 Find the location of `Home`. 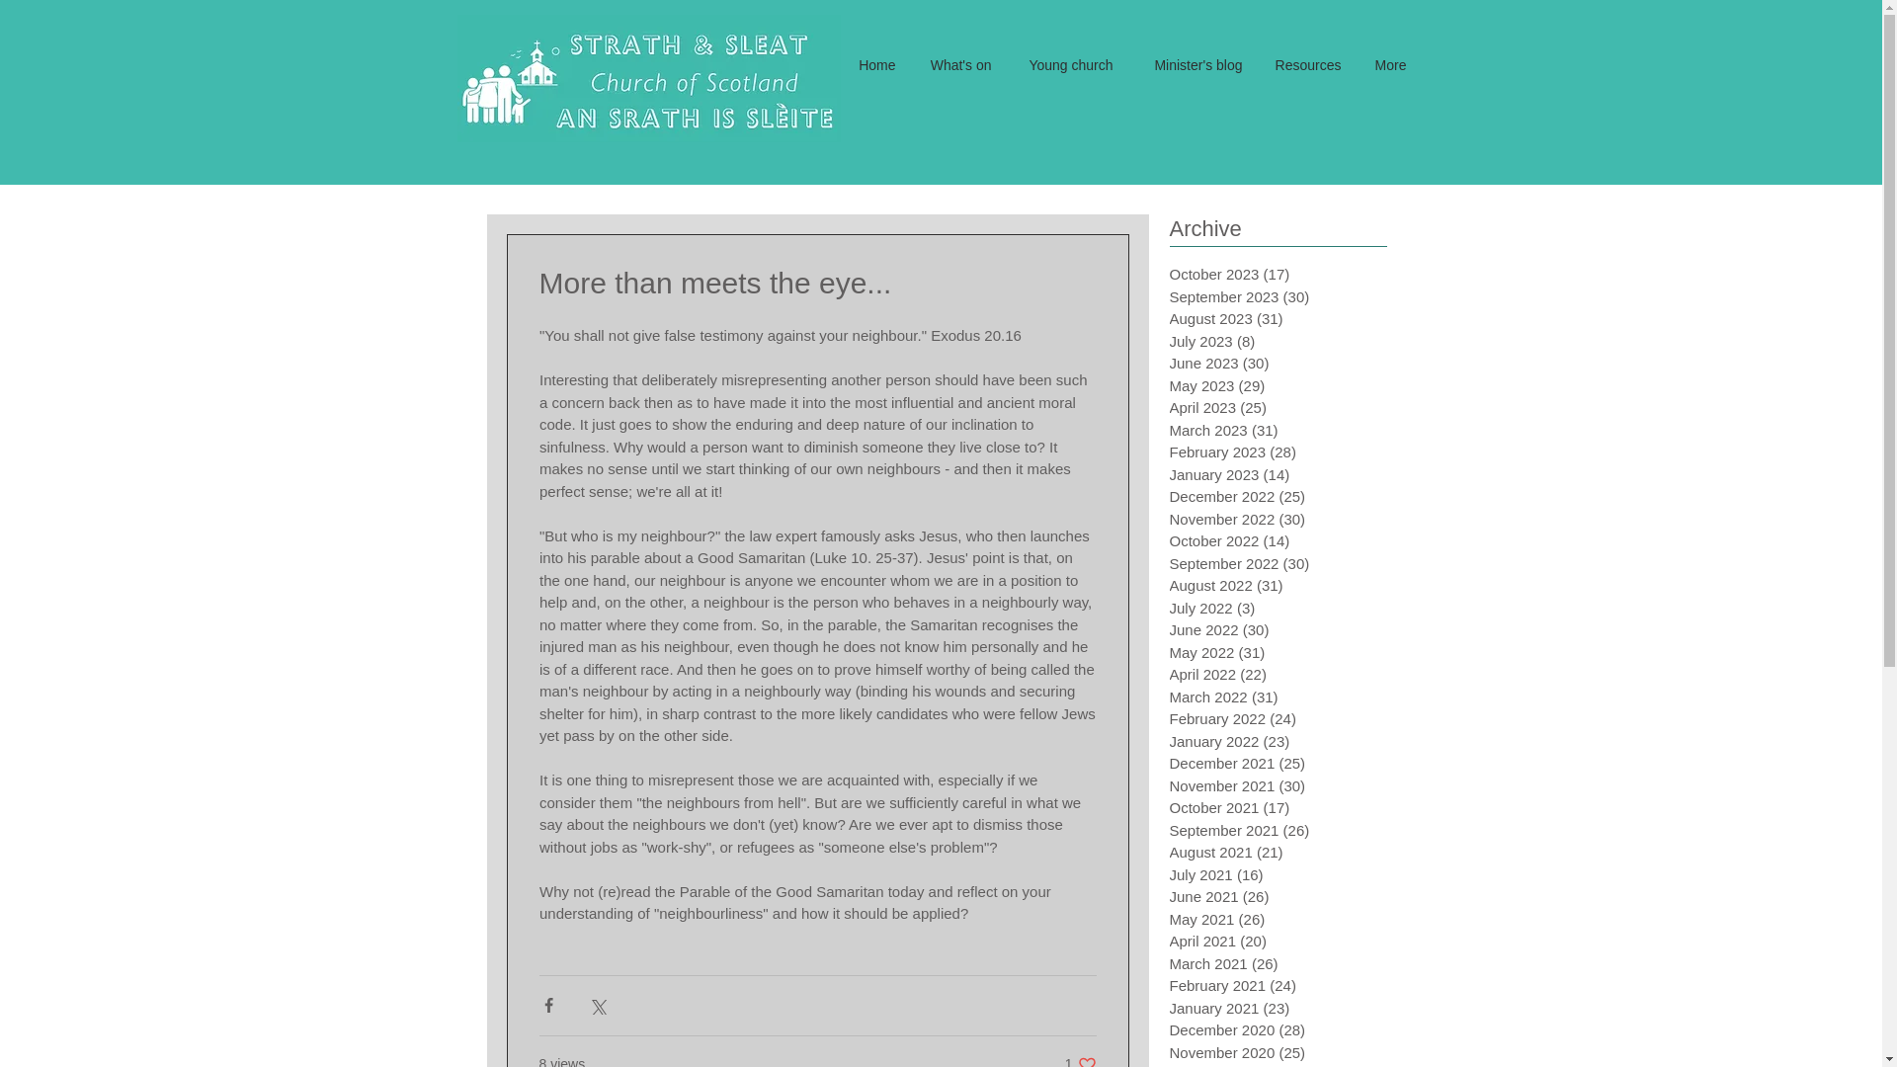

Home is located at coordinates (1306, 65).